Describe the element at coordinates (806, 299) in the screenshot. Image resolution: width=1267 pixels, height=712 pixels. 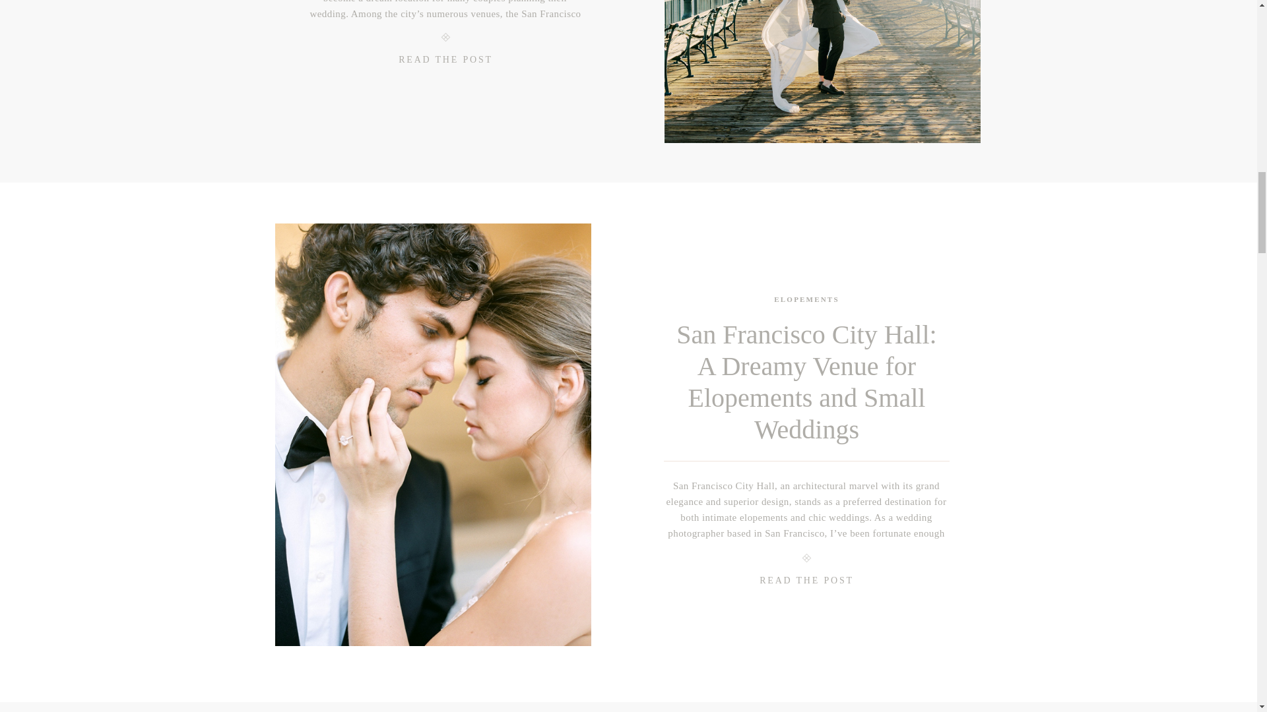
I see `ELOPEMENTS` at that location.